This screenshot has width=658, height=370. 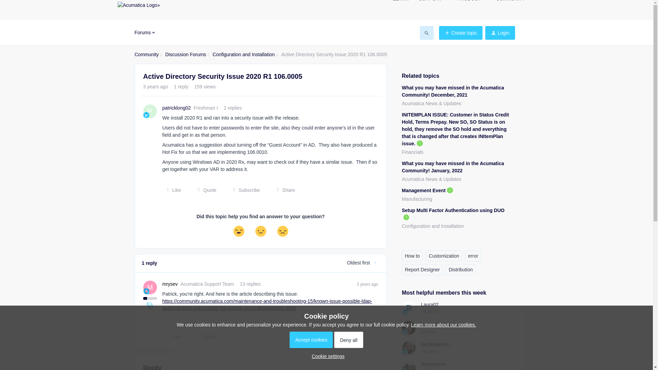 What do you see at coordinates (513, 3) in the screenshot?
I see `COMMUNITY` at bounding box center [513, 3].